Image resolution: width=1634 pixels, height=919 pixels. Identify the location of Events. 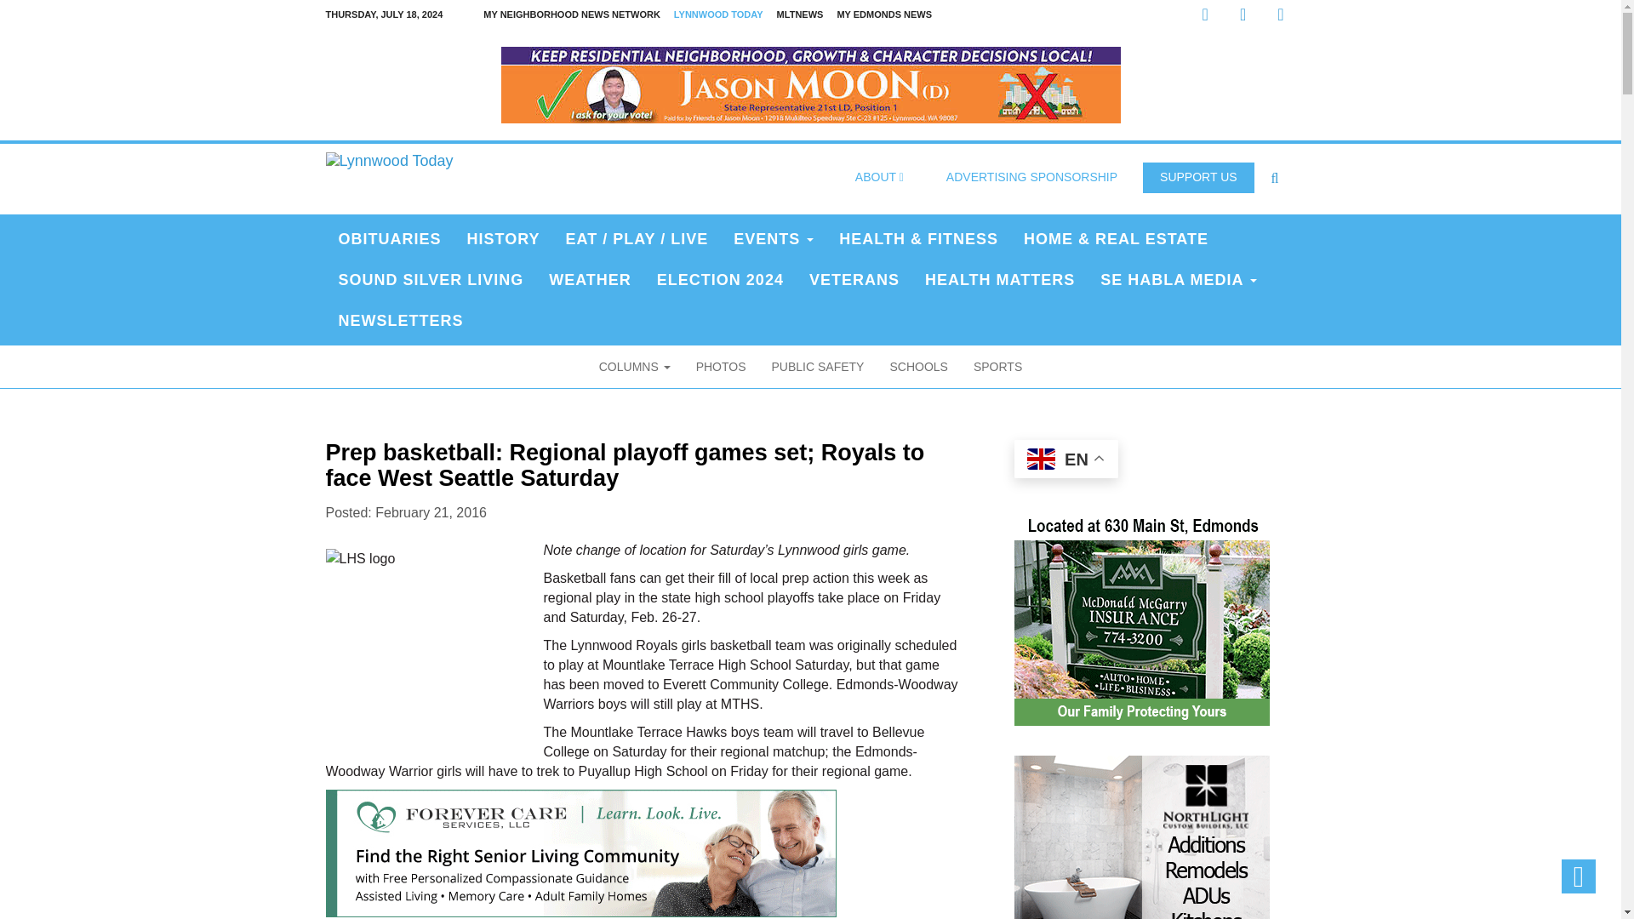
(773, 238).